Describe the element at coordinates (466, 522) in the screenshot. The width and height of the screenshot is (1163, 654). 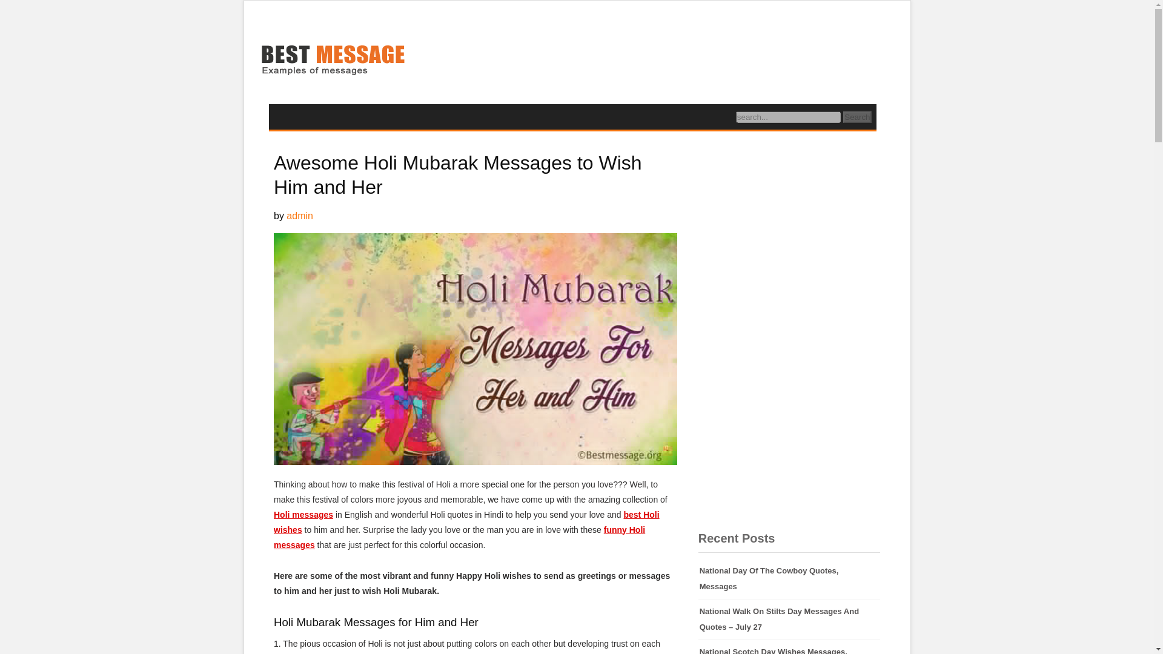
I see `best Holi wishes` at that location.